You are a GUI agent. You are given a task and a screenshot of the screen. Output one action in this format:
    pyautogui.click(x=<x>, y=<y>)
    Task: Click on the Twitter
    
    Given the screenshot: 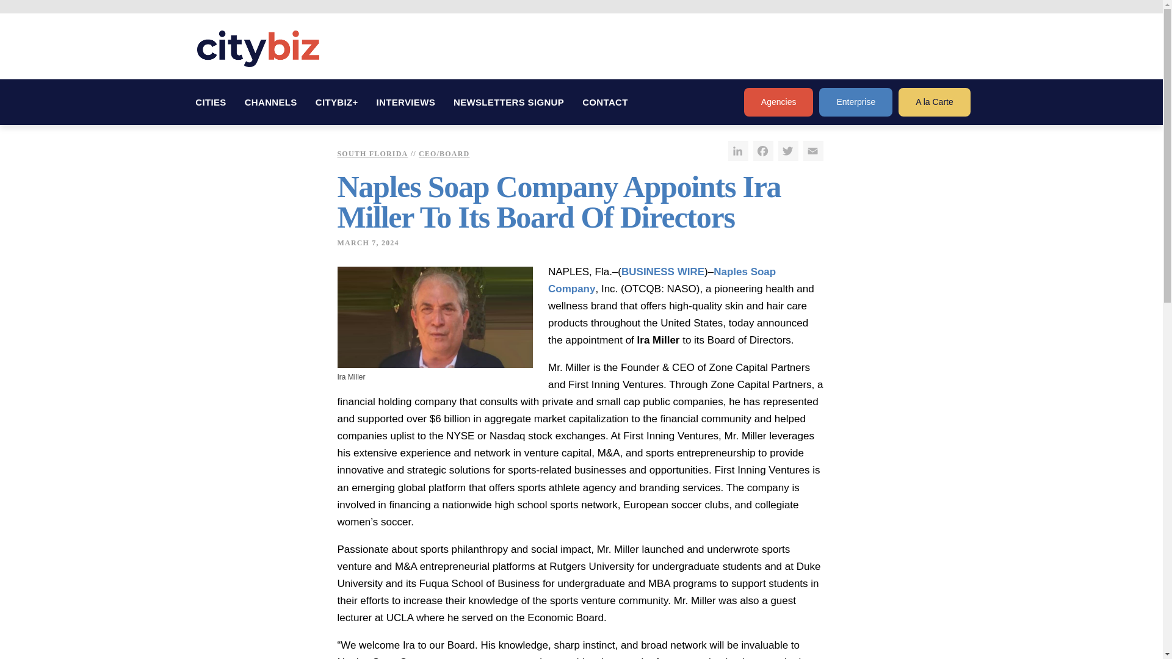 What is the action you would take?
    pyautogui.click(x=787, y=151)
    